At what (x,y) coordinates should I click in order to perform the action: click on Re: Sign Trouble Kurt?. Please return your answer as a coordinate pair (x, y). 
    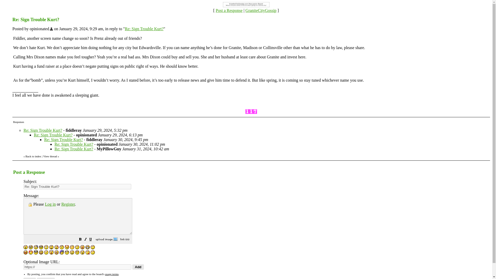
    Looking at the image, I should click on (53, 135).